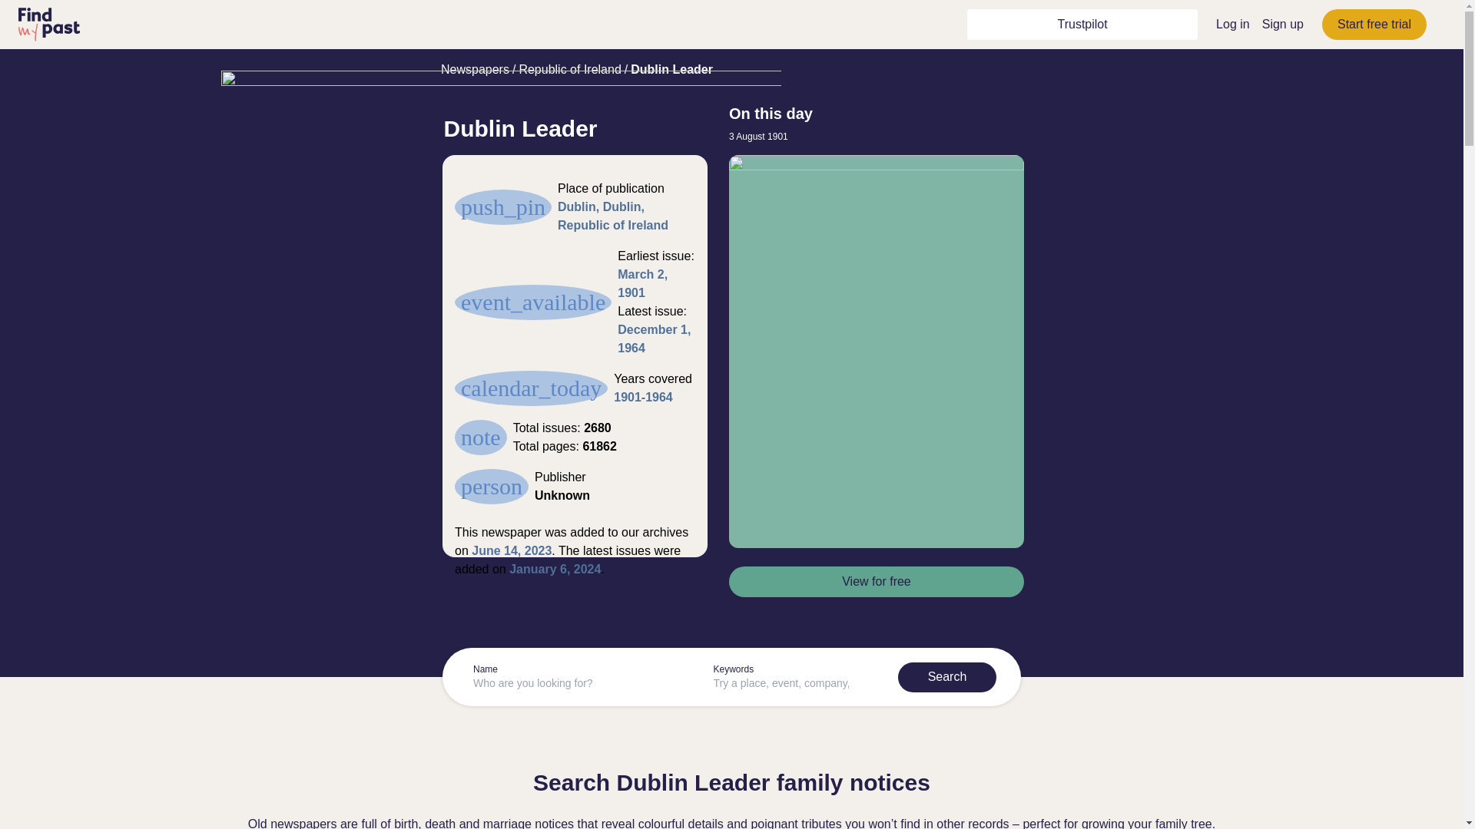 Image resolution: width=1475 pixels, height=829 pixels. Describe the element at coordinates (947, 676) in the screenshot. I see `Search` at that location.